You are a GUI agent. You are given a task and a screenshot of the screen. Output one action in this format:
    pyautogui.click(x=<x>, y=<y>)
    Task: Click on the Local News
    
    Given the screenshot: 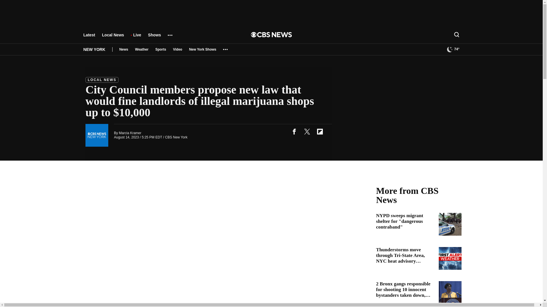 What is the action you would take?
    pyautogui.click(x=113, y=38)
    